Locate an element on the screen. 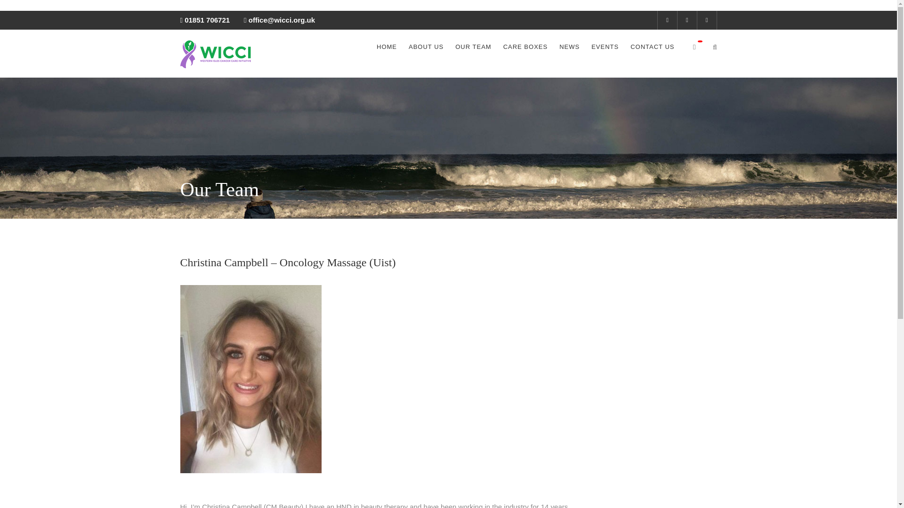  CARE BOXES is located at coordinates (525, 47).